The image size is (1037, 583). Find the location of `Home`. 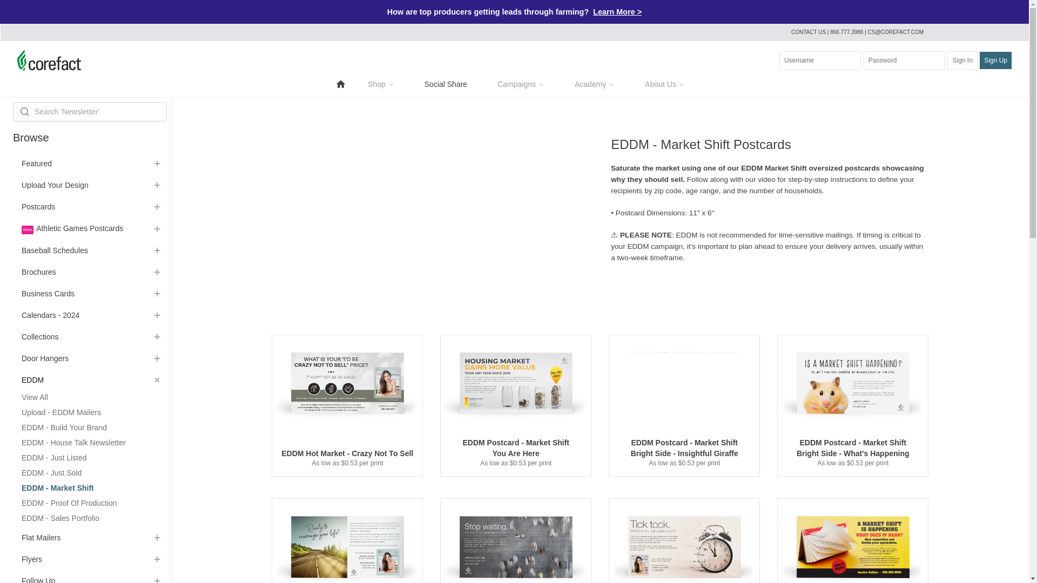

Home is located at coordinates (340, 84).